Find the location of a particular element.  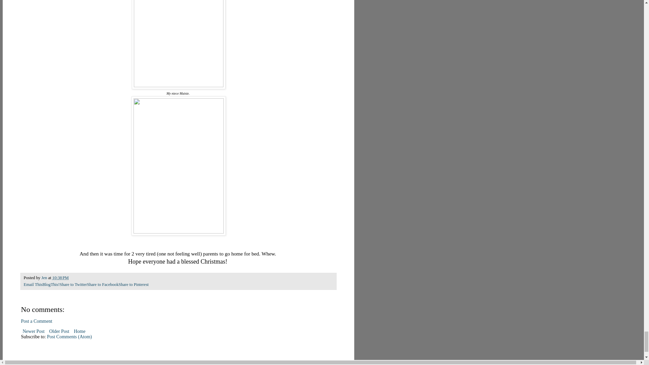

Older Post is located at coordinates (59, 331).